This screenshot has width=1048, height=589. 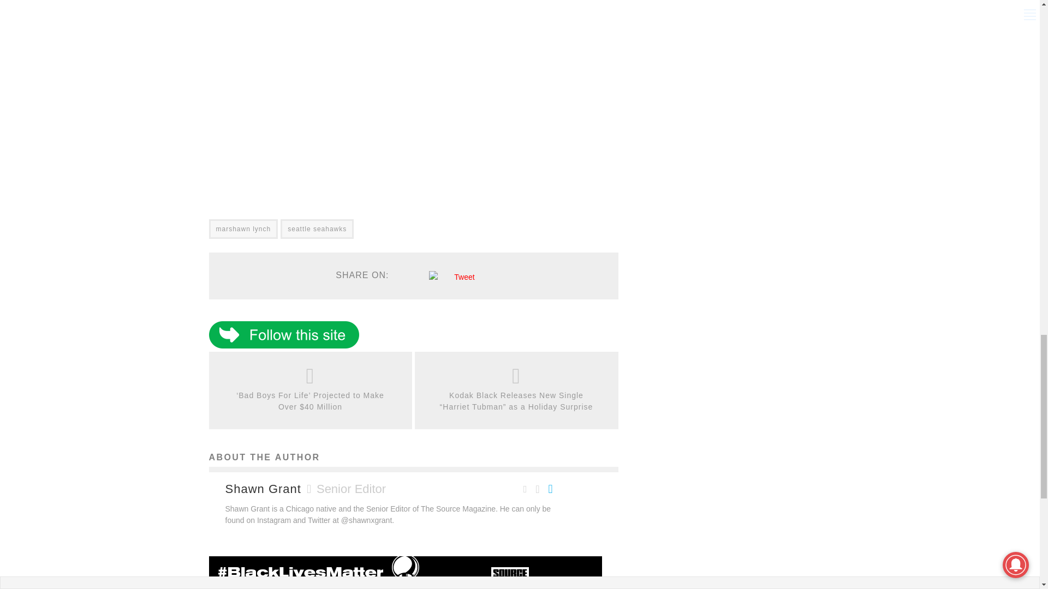 I want to click on Tweet, so click(x=464, y=277).